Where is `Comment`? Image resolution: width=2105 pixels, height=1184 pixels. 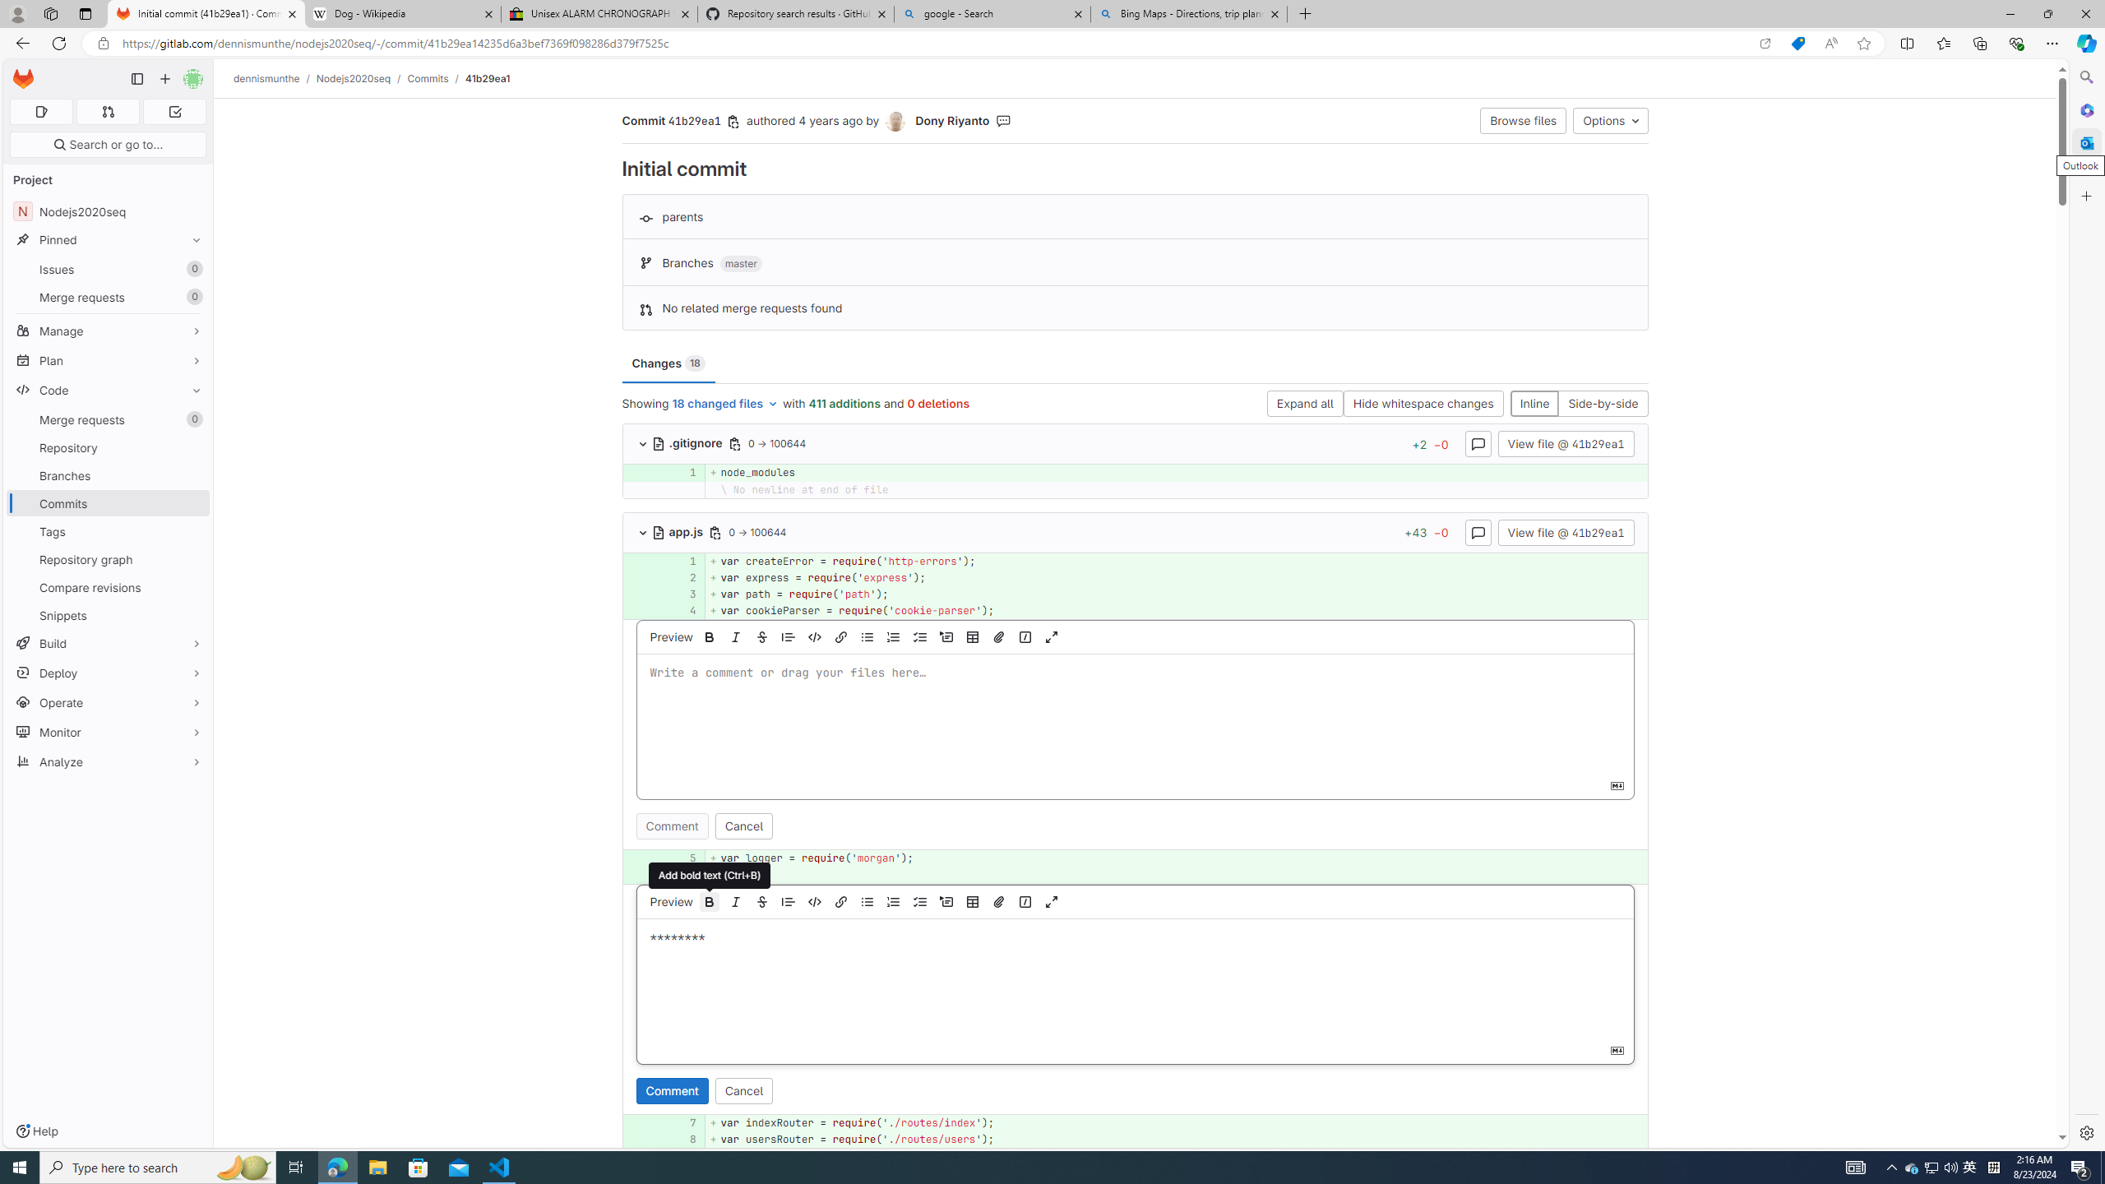 Comment is located at coordinates (673, 1090).